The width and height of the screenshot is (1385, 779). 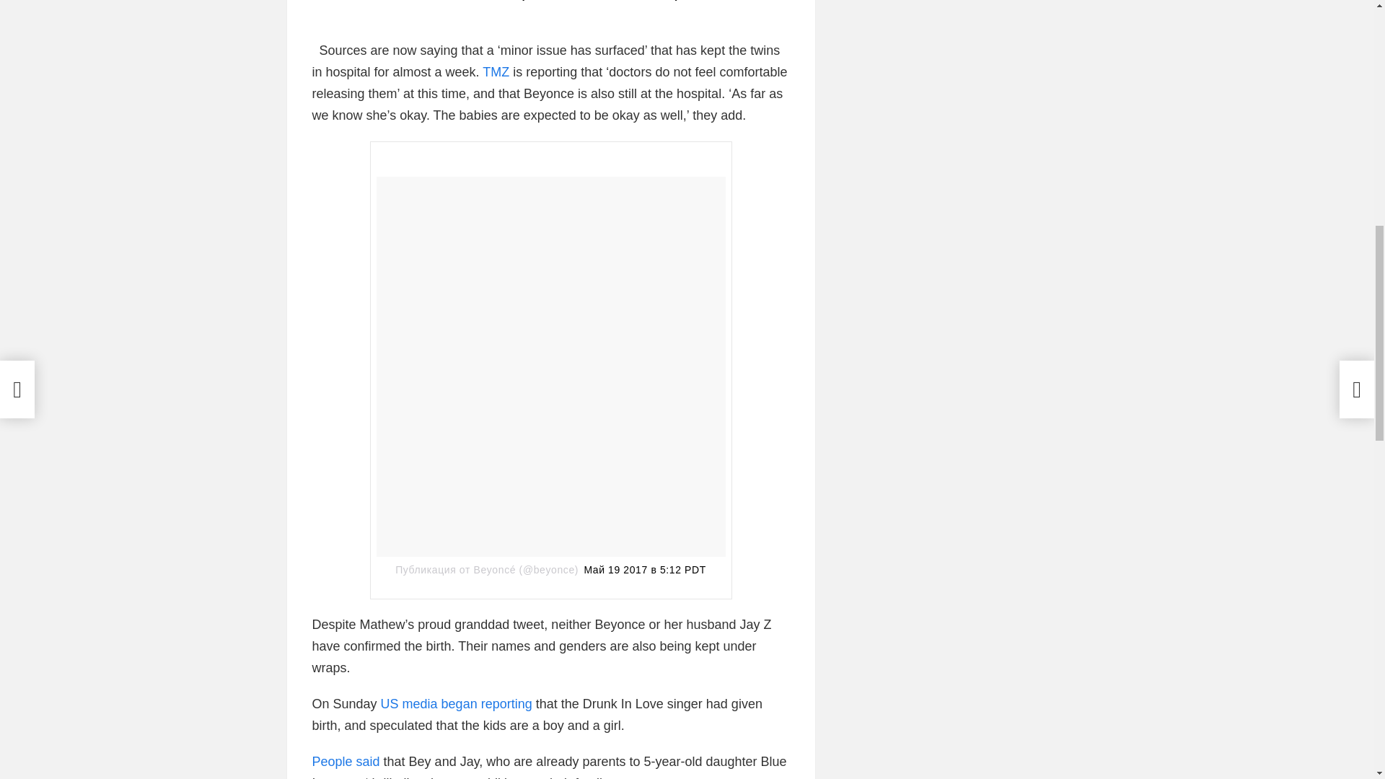 I want to click on US media began reporting , so click(x=459, y=704).